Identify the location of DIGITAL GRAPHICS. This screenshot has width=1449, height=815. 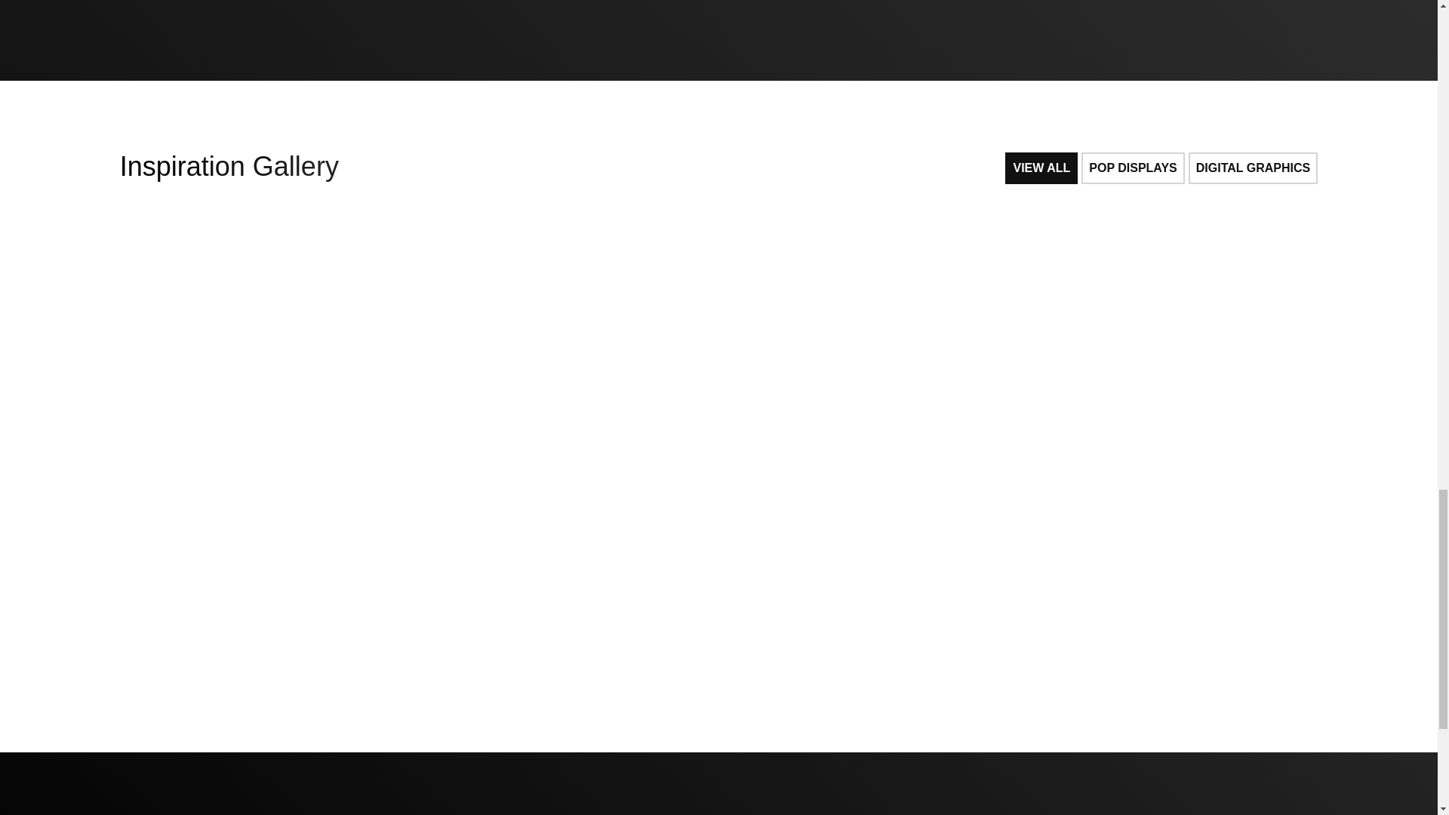
(1253, 168).